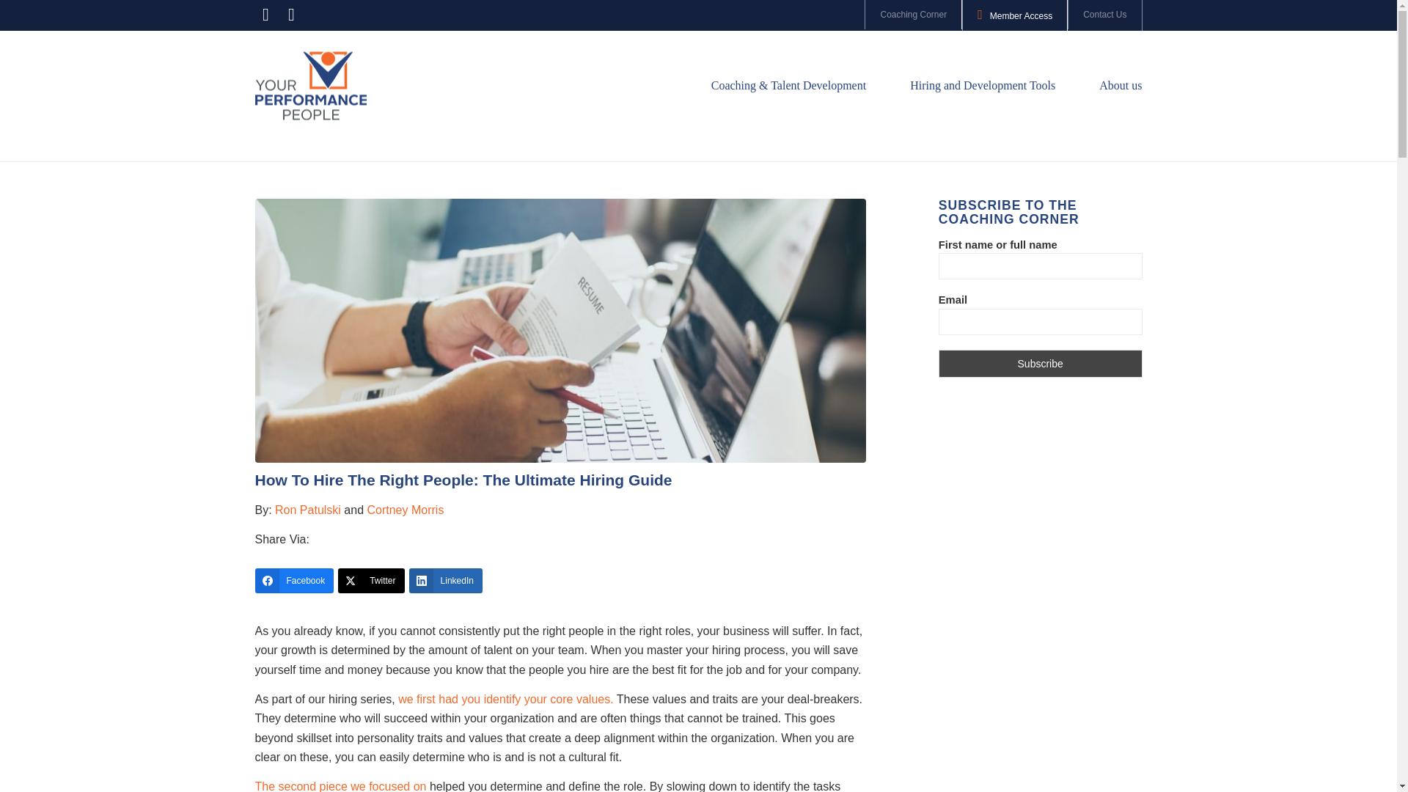 The height and width of the screenshot is (792, 1408). Describe the element at coordinates (295, 581) in the screenshot. I see `Facebook` at that location.